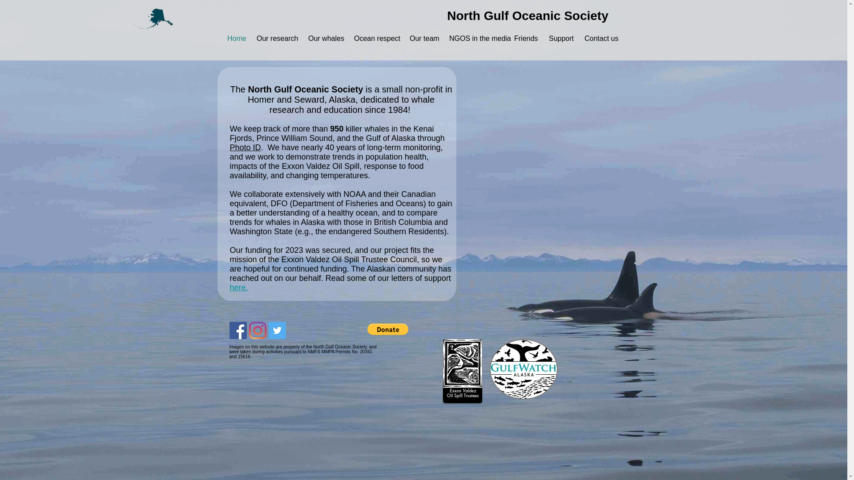 Image resolution: width=854 pixels, height=480 pixels. I want to click on Ocean respect, so click(375, 38).